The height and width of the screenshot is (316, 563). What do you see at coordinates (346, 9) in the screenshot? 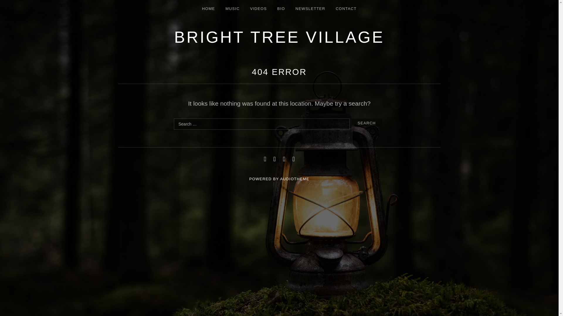
I see `CONTACT` at bounding box center [346, 9].